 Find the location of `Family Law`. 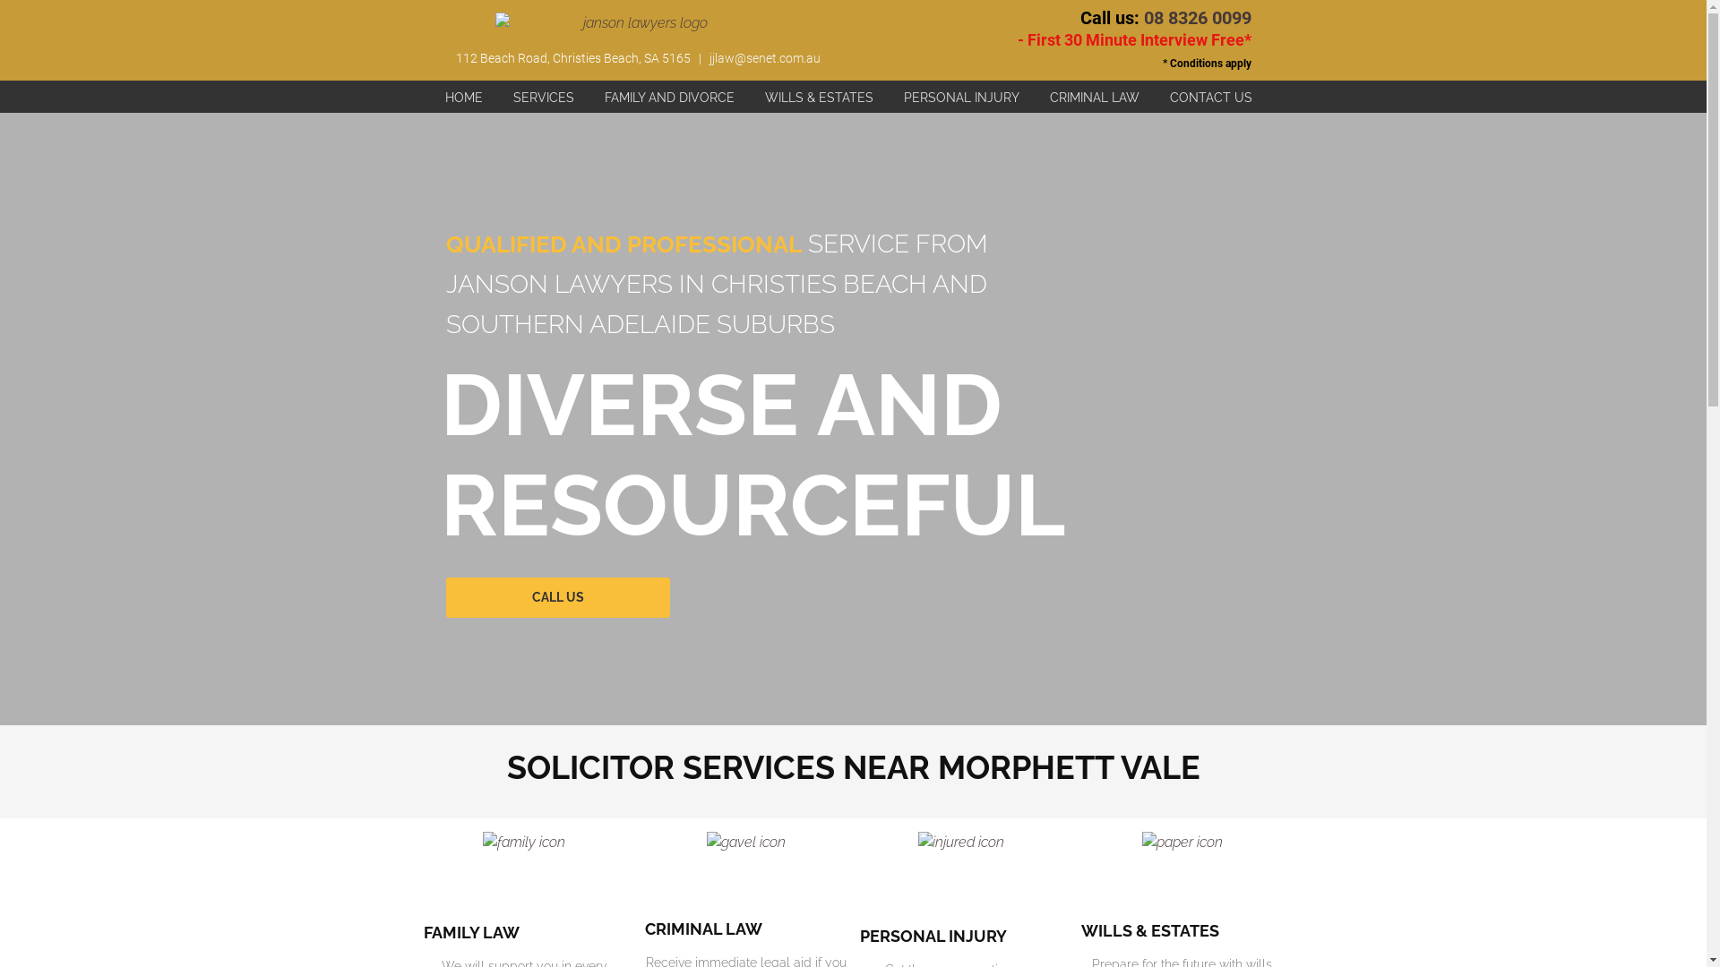

Family Law is located at coordinates (524, 873).